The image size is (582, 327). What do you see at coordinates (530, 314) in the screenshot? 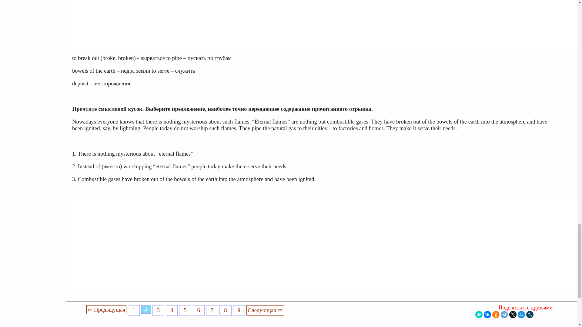
I see `LiveJournal` at bounding box center [530, 314].